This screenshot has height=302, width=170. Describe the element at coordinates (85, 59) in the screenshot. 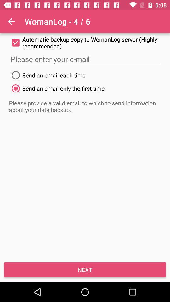

I see `email field` at that location.